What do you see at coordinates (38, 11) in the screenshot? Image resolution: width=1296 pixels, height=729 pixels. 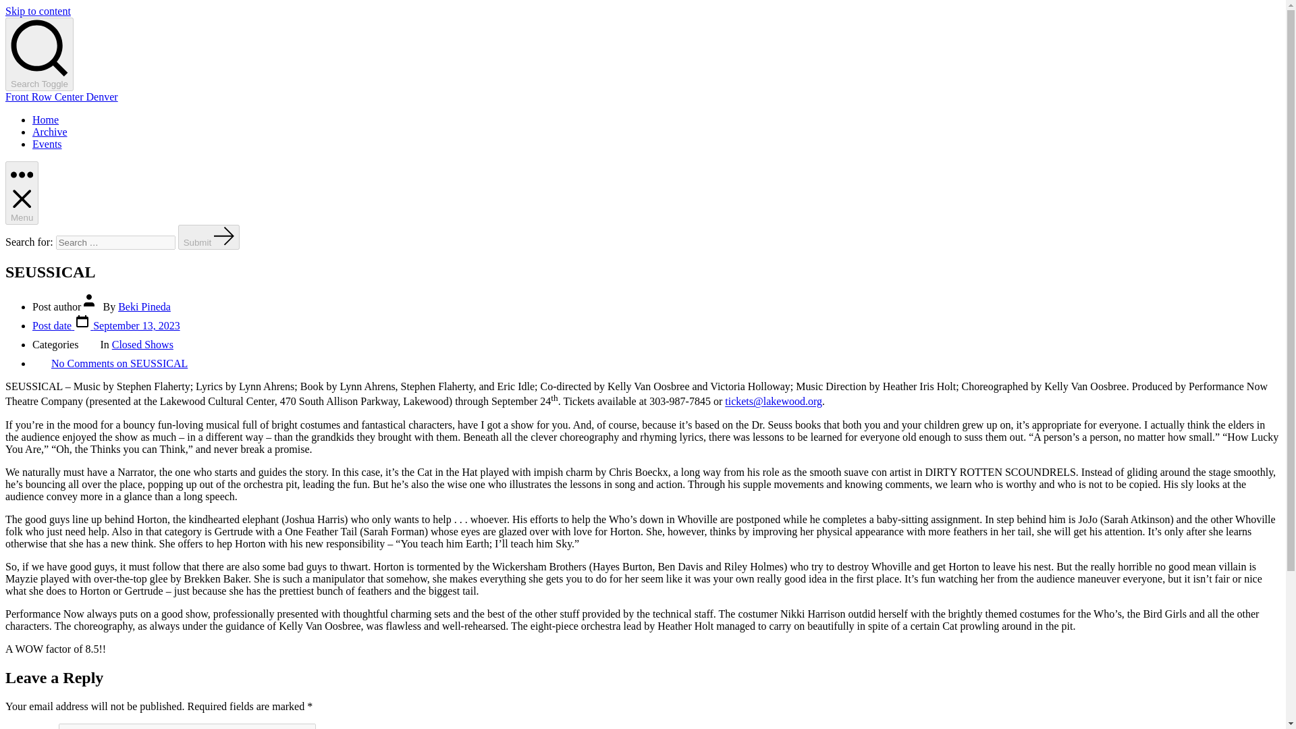 I see `Skip to content` at bounding box center [38, 11].